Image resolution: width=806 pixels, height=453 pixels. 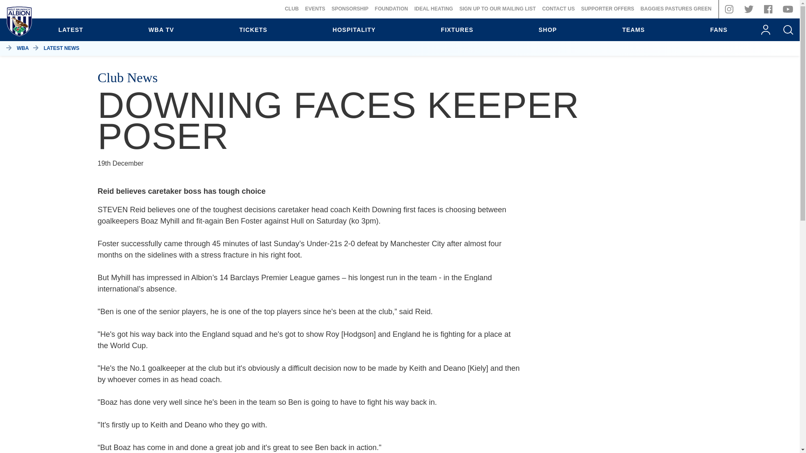 What do you see at coordinates (391, 9) in the screenshot?
I see `FOUNDATION` at bounding box center [391, 9].